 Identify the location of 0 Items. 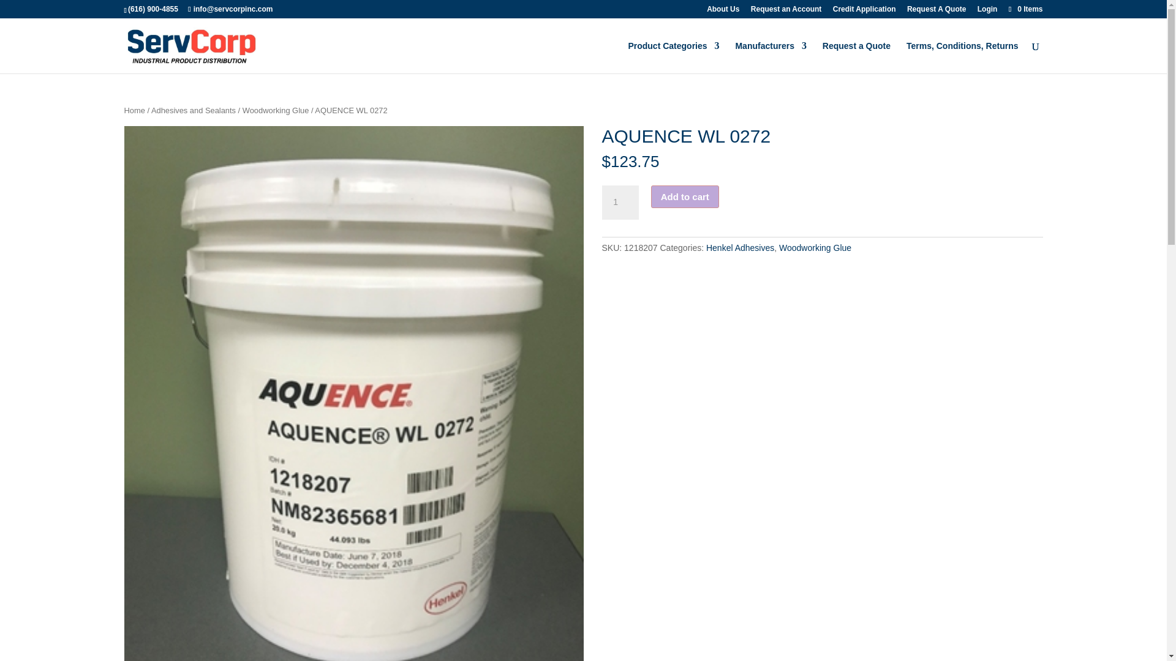
(1024, 9).